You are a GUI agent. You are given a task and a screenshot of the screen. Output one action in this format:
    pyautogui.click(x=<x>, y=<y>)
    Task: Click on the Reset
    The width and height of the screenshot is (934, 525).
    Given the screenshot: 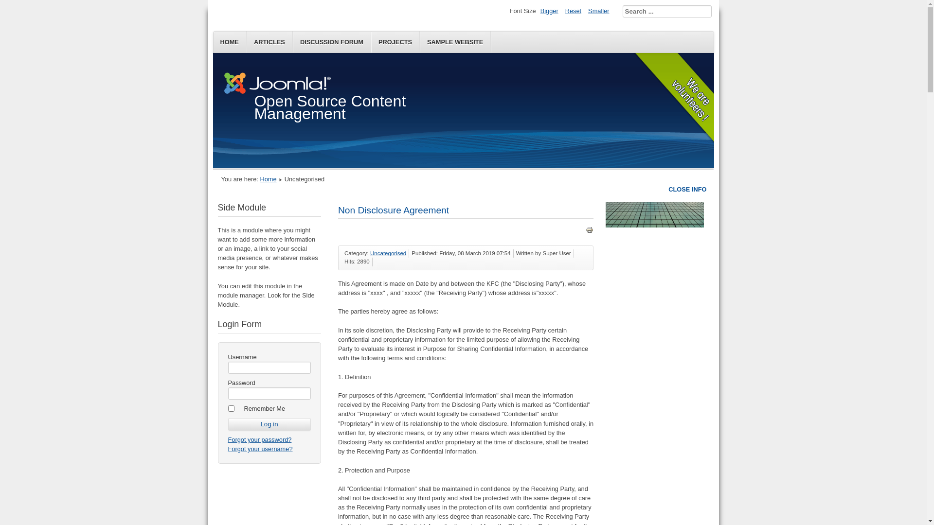 What is the action you would take?
    pyautogui.click(x=573, y=11)
    